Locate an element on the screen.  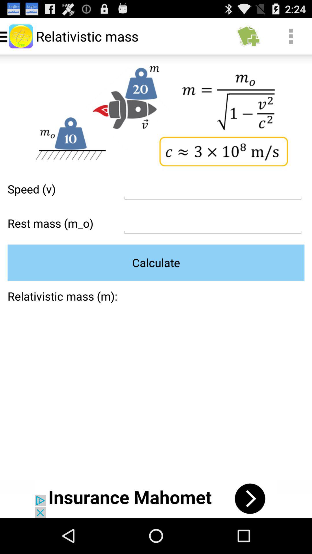
formula is located at coordinates (213, 189).